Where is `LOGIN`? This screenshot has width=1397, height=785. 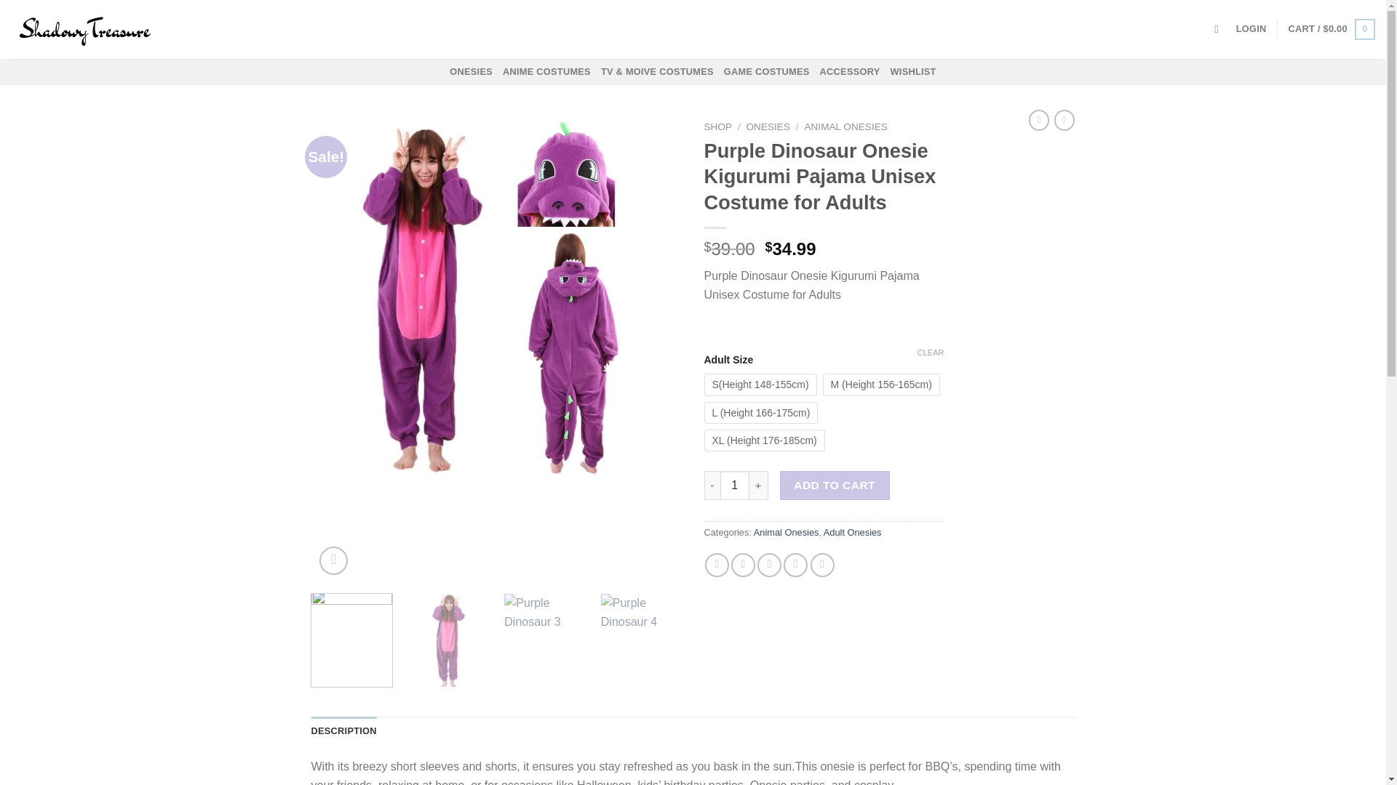 LOGIN is located at coordinates (1251, 29).